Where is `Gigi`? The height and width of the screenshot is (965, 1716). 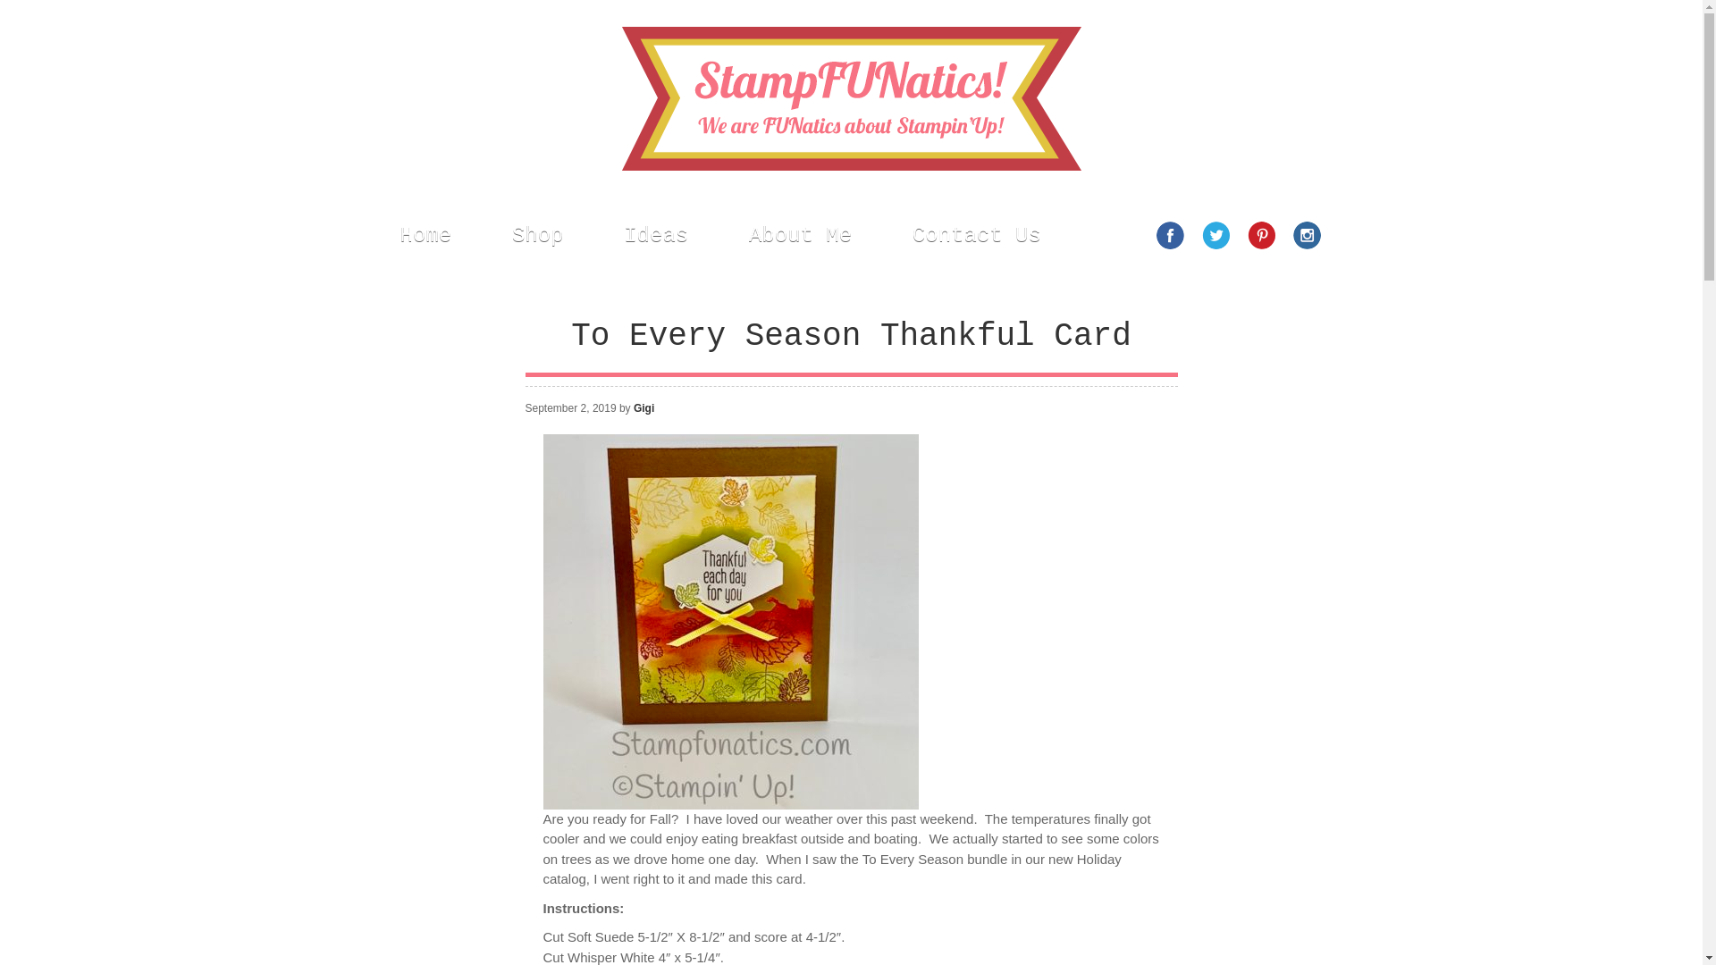 Gigi is located at coordinates (643, 408).